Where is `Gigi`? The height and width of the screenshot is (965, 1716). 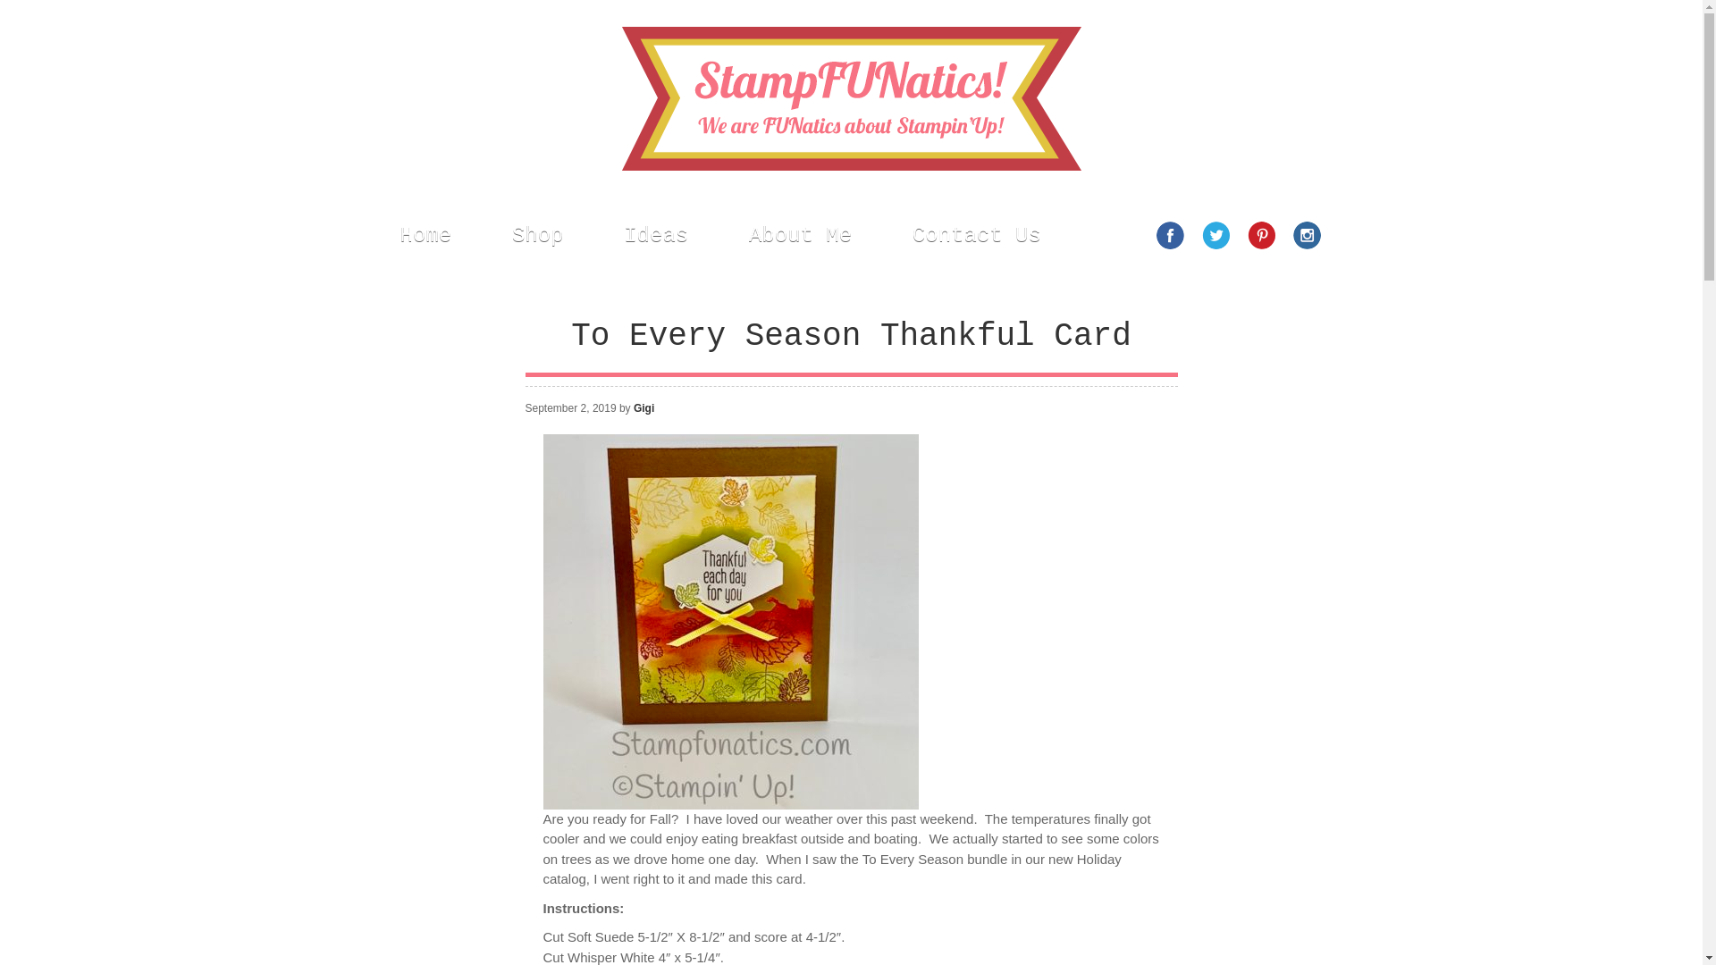 Gigi is located at coordinates (643, 408).